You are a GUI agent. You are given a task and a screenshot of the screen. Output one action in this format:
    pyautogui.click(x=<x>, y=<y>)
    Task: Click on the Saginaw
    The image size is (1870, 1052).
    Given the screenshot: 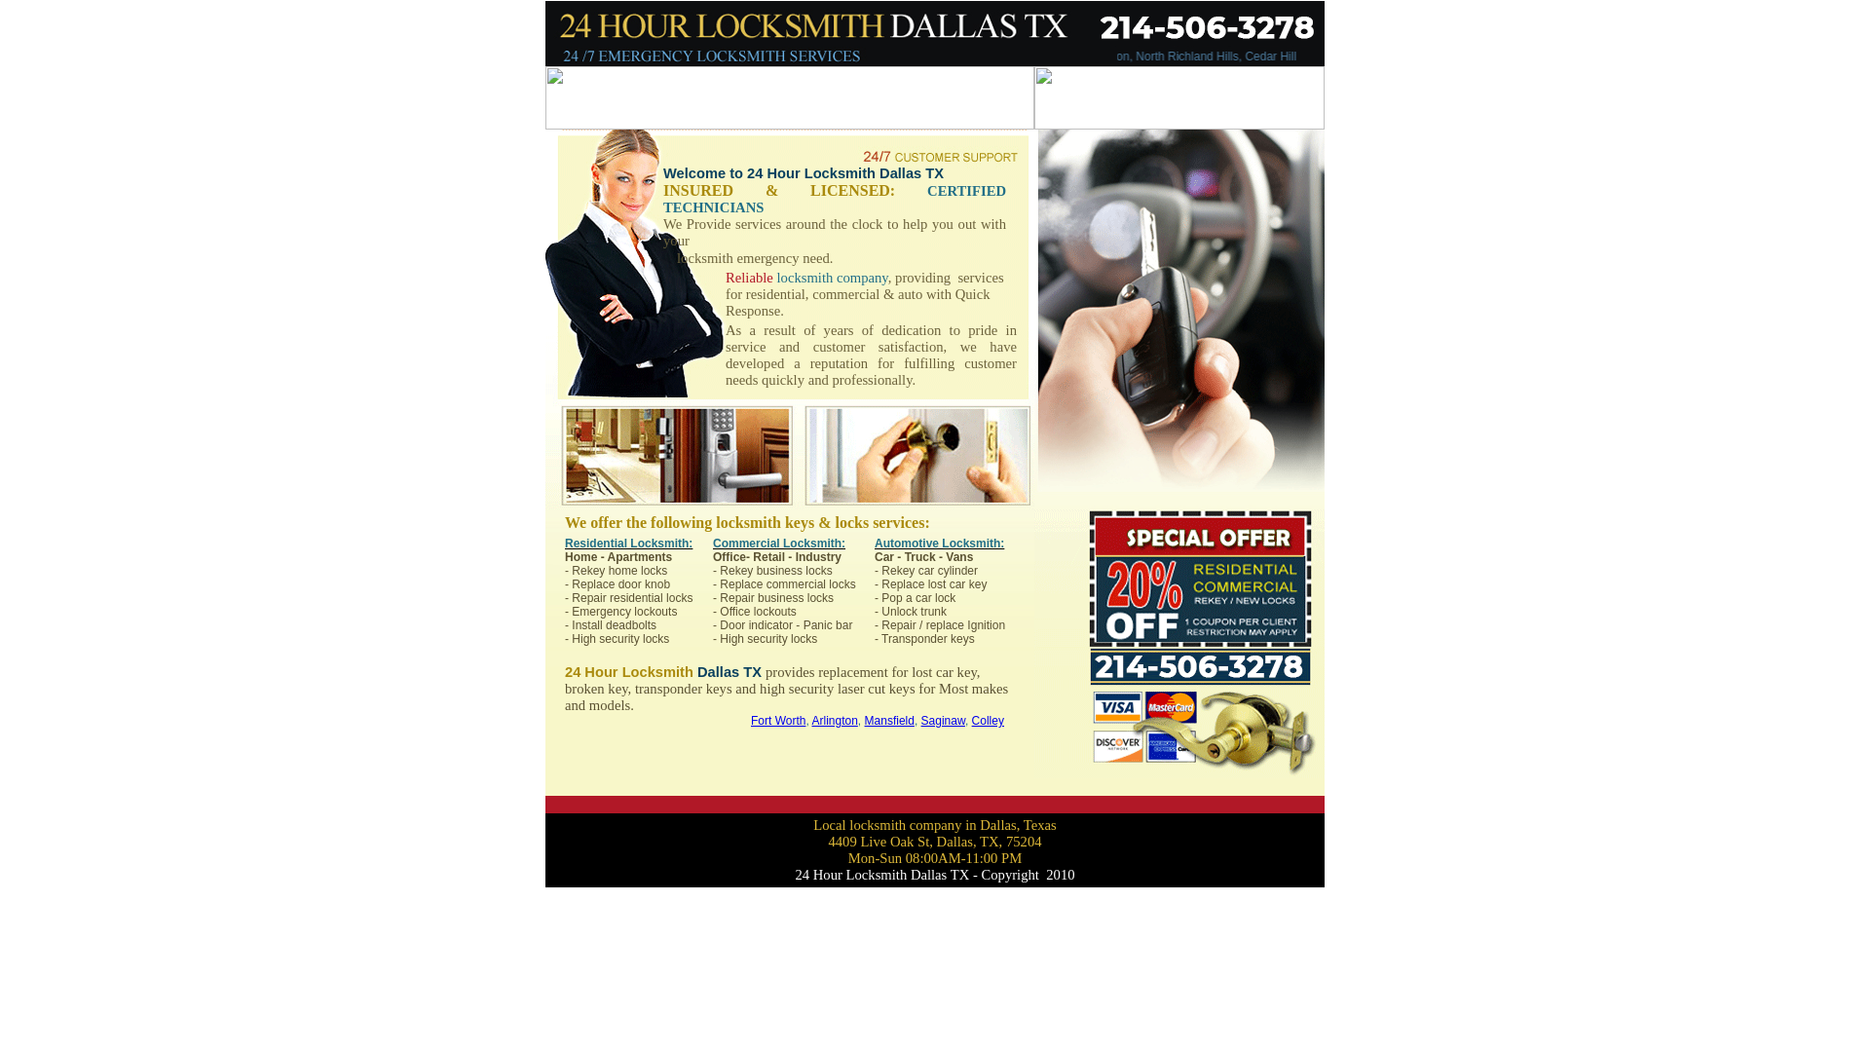 What is the action you would take?
    pyautogui.click(x=534, y=721)
    